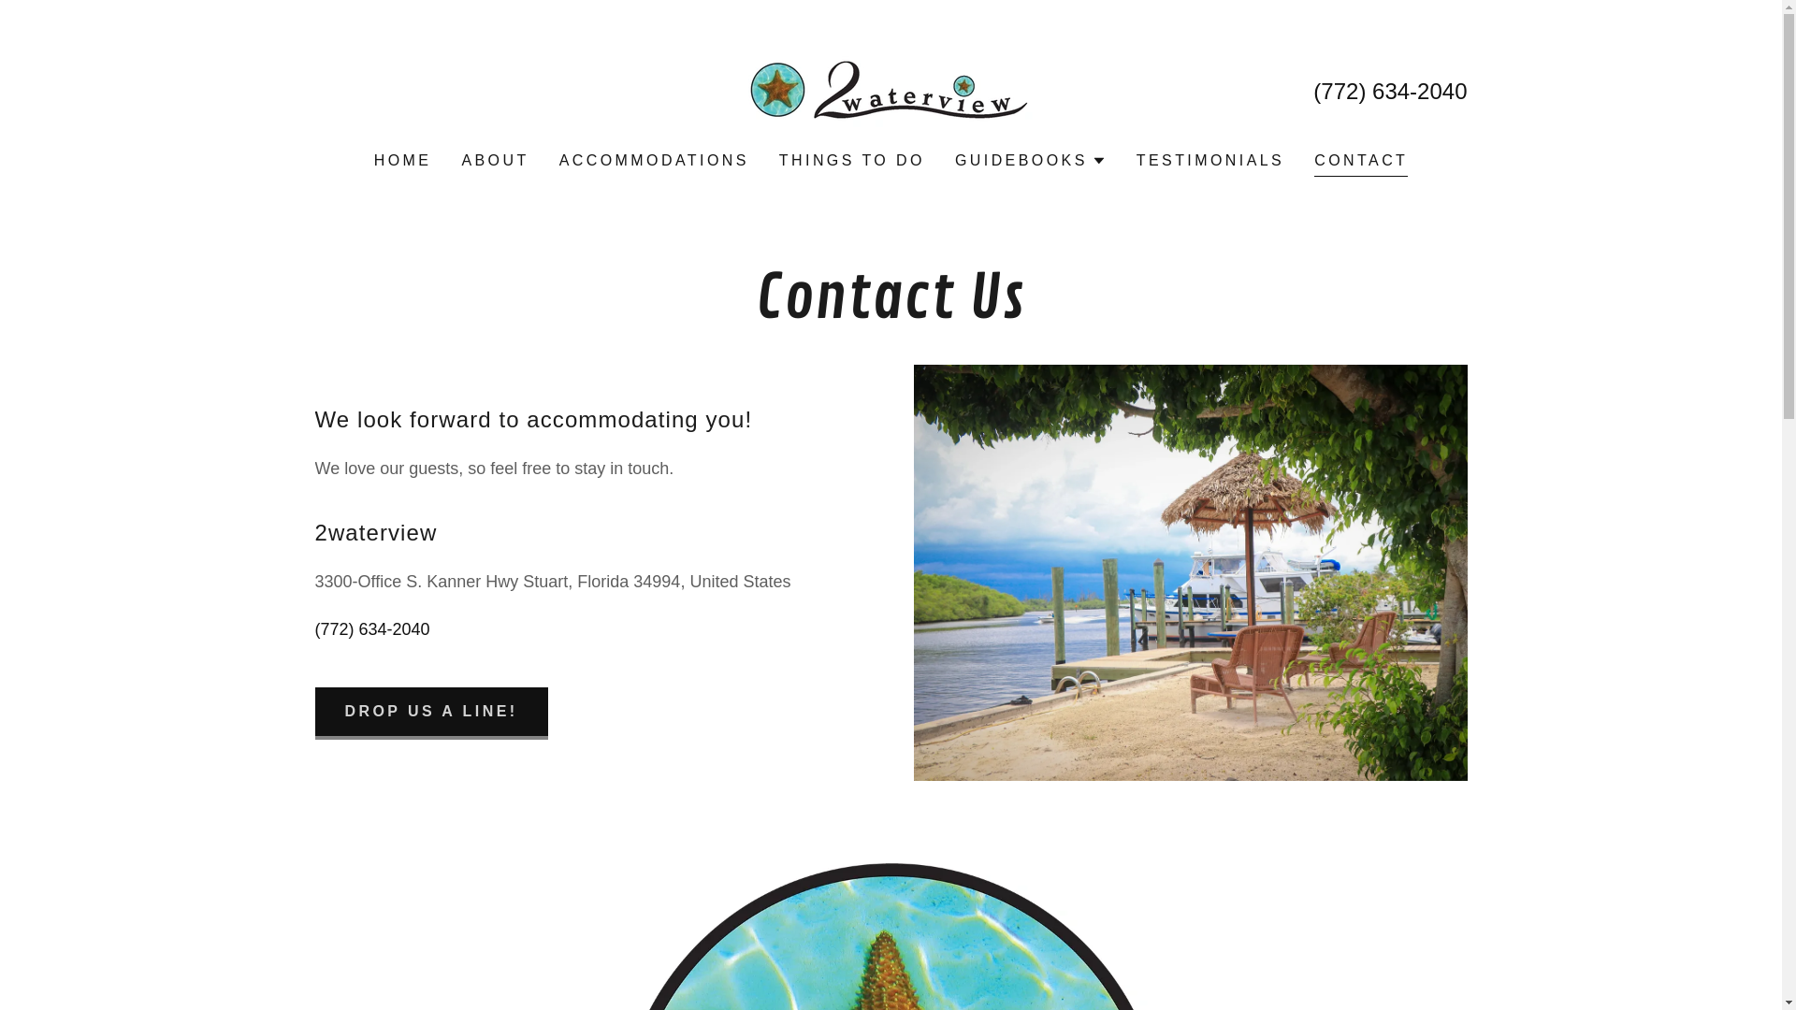 The height and width of the screenshot is (1010, 1796). I want to click on ACCOMMODATIONS, so click(655, 161).